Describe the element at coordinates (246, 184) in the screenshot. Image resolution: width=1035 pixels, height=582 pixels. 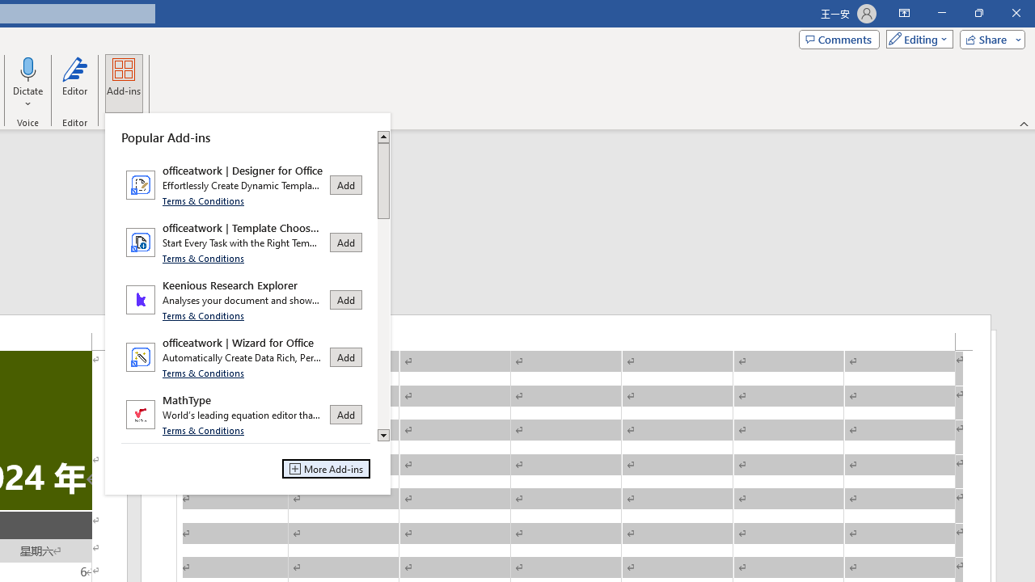
I see `officeatwork | Designer for Office` at that location.